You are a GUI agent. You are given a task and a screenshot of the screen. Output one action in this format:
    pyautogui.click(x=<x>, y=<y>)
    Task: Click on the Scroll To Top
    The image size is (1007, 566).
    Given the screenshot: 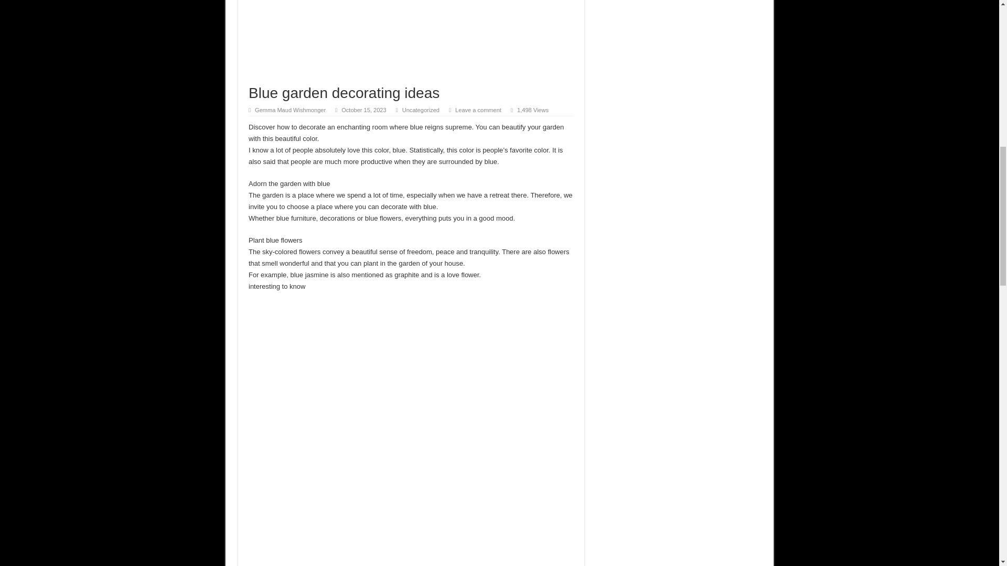 What is the action you would take?
    pyautogui.click(x=983, y=42)
    